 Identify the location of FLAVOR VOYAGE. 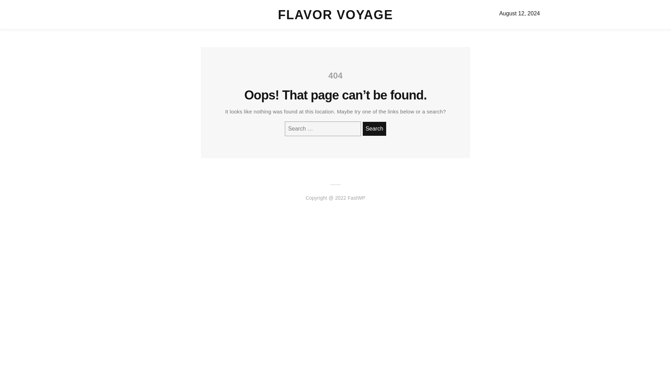
(335, 15).